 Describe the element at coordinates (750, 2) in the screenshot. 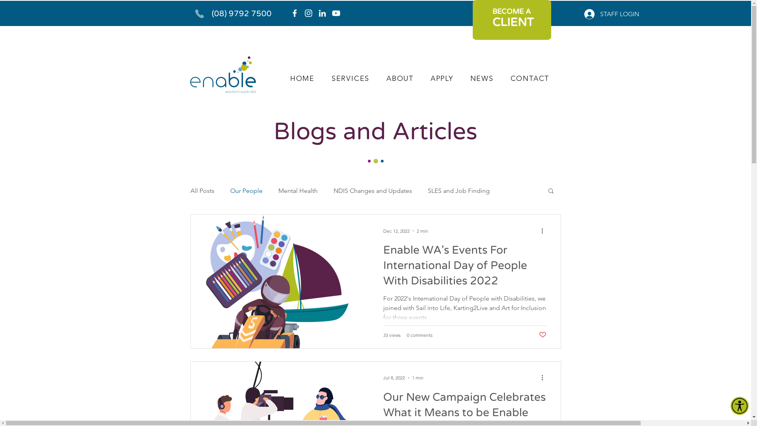

I see `TWIPLA (Visitor Analytics)` at that location.